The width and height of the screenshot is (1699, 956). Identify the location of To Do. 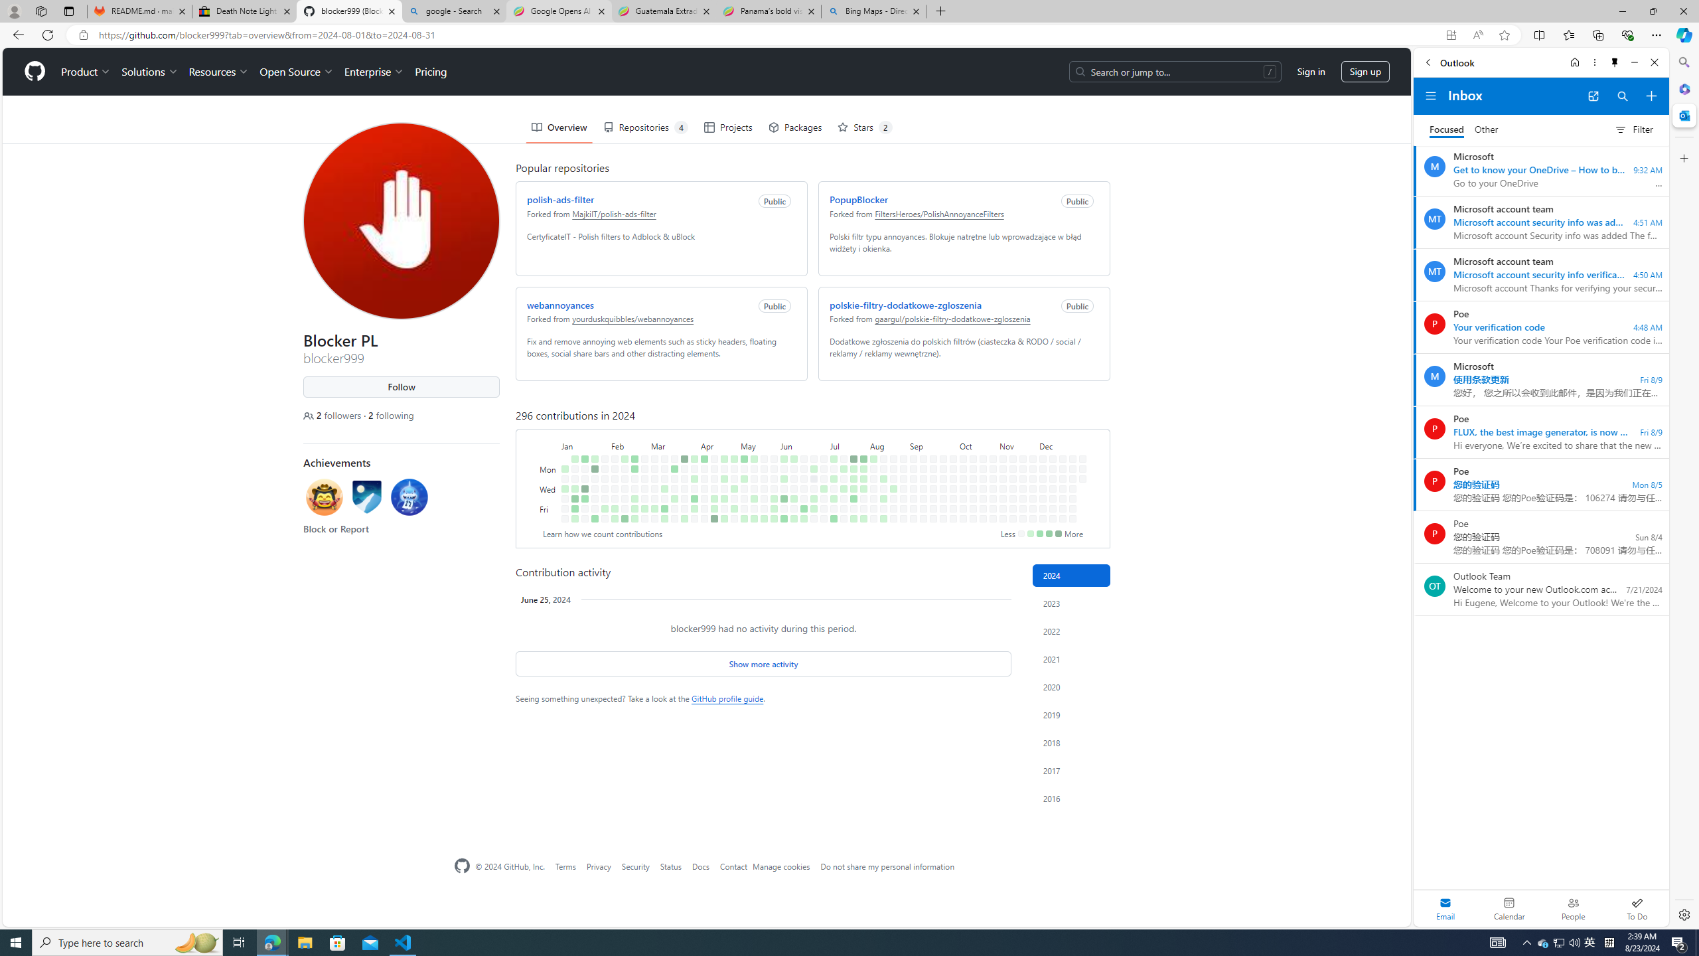
(1637, 908).